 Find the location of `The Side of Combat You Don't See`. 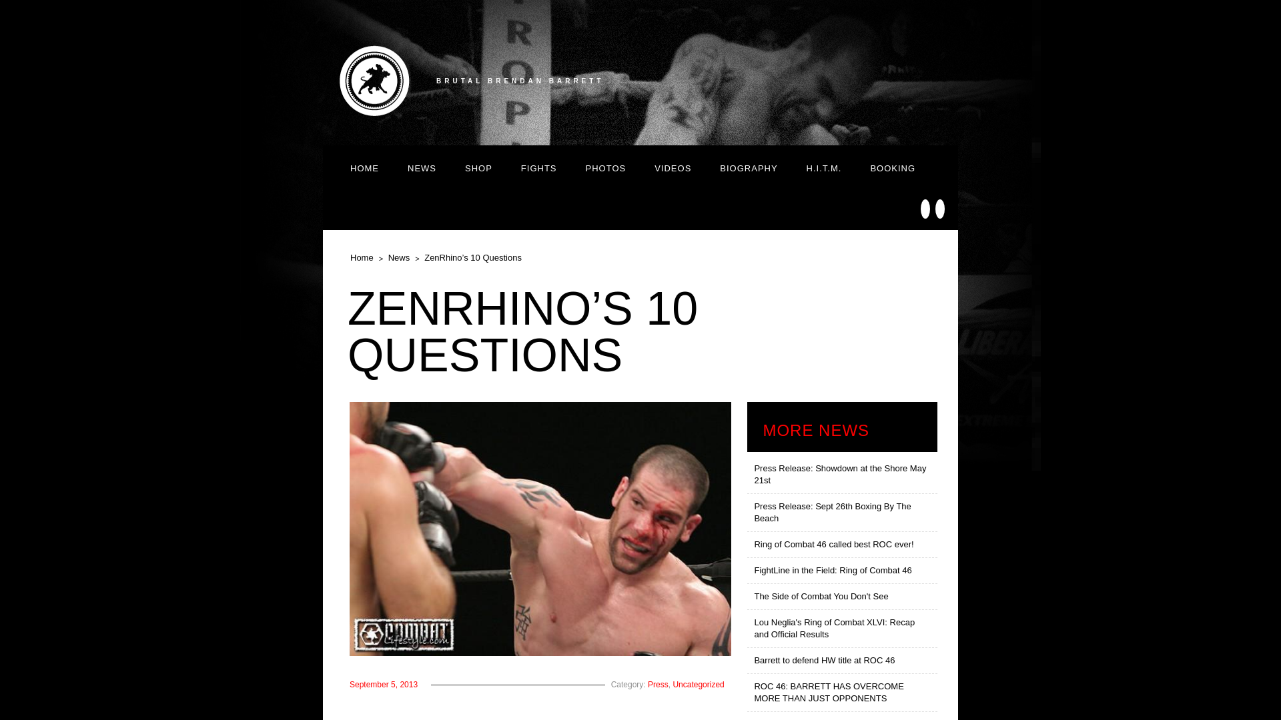

The Side of Combat You Don't See is located at coordinates (842, 596).